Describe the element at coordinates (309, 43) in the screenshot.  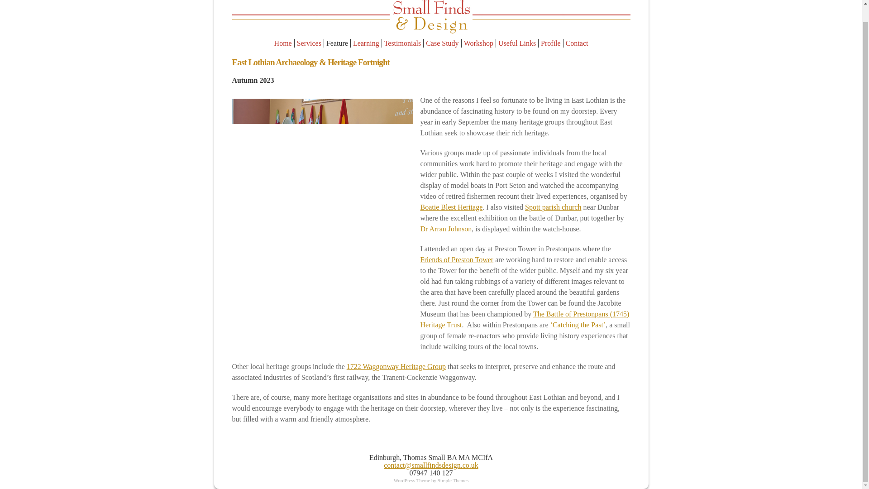
I see `Services` at that location.